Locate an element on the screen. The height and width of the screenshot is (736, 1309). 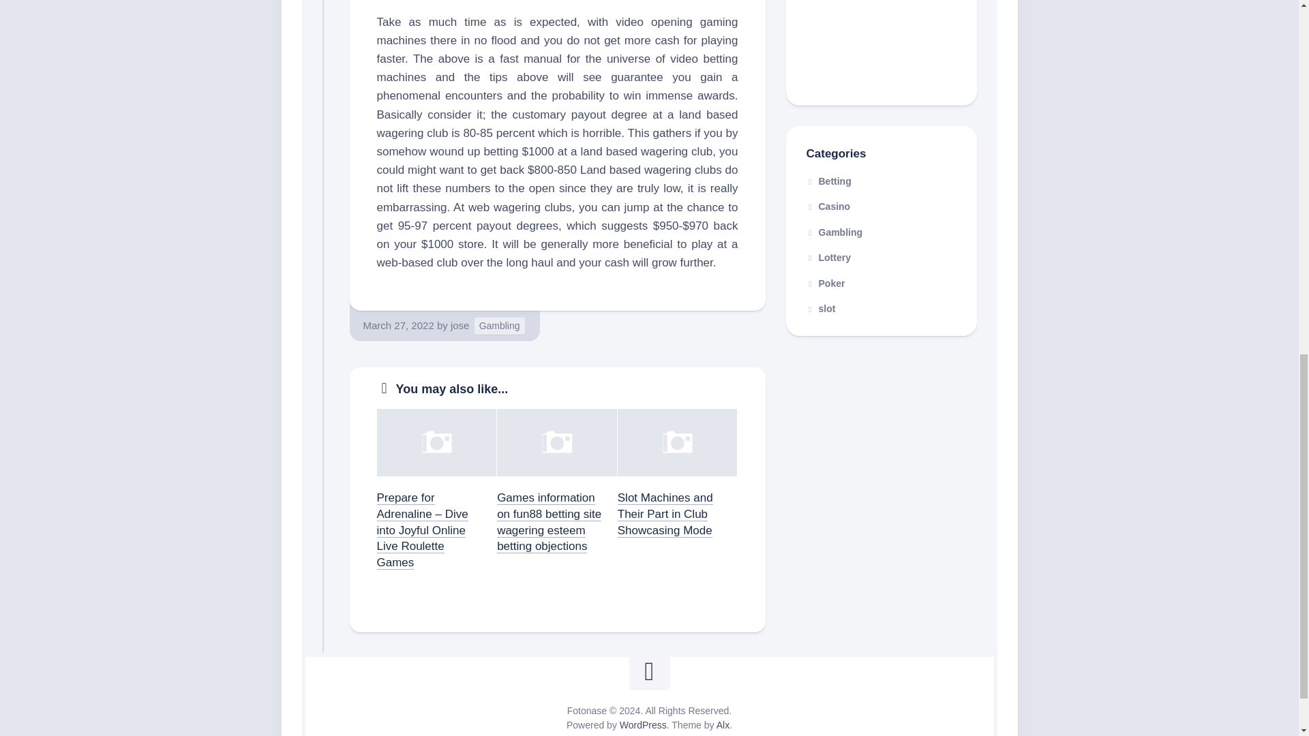
Casino is located at coordinates (828, 206).